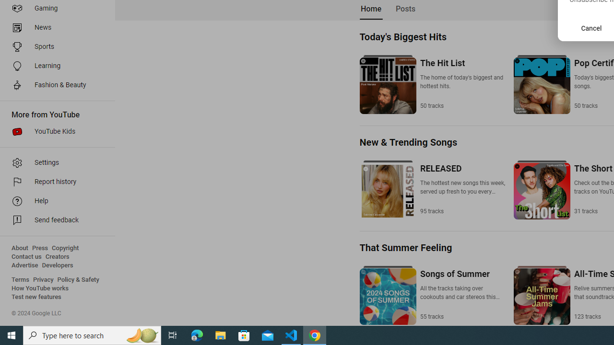 Image resolution: width=614 pixels, height=345 pixels. What do you see at coordinates (408, 142) in the screenshot?
I see `New & Trending Songs` at bounding box center [408, 142].